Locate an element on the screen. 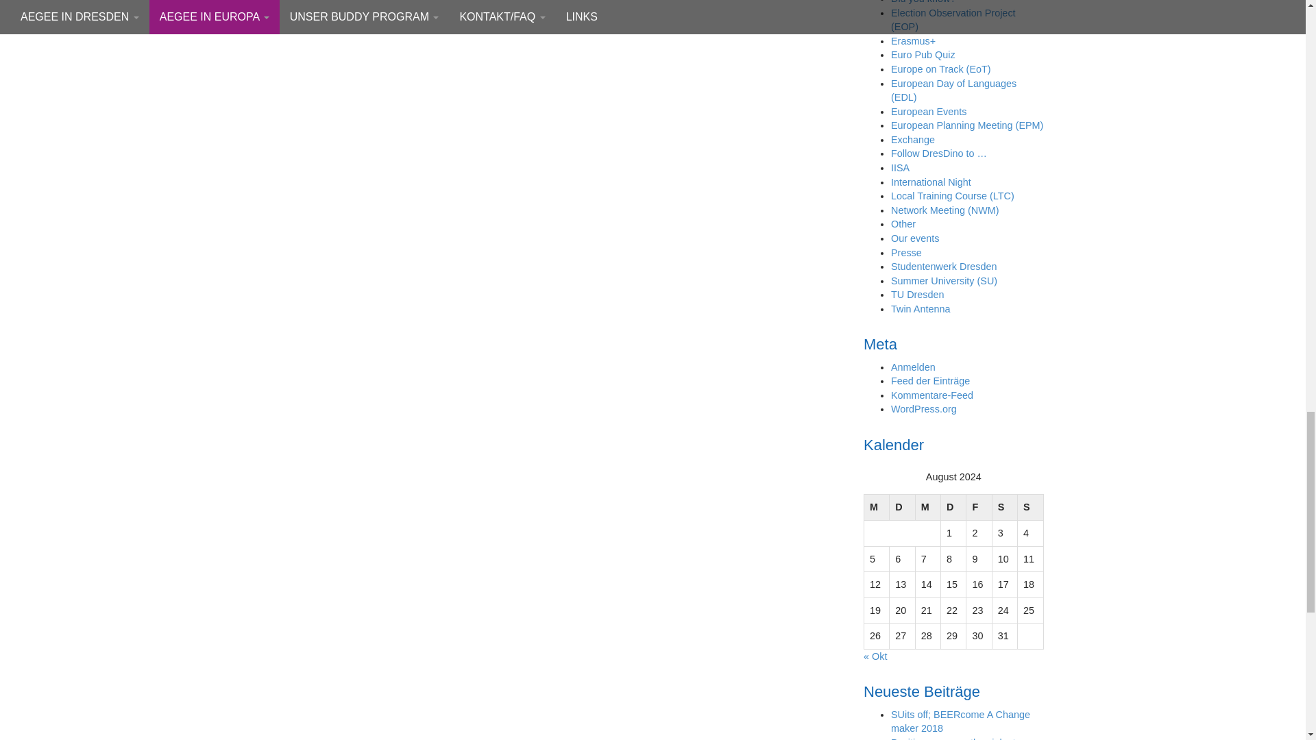 The height and width of the screenshot is (740, 1316). Mittwoch is located at coordinates (927, 508).